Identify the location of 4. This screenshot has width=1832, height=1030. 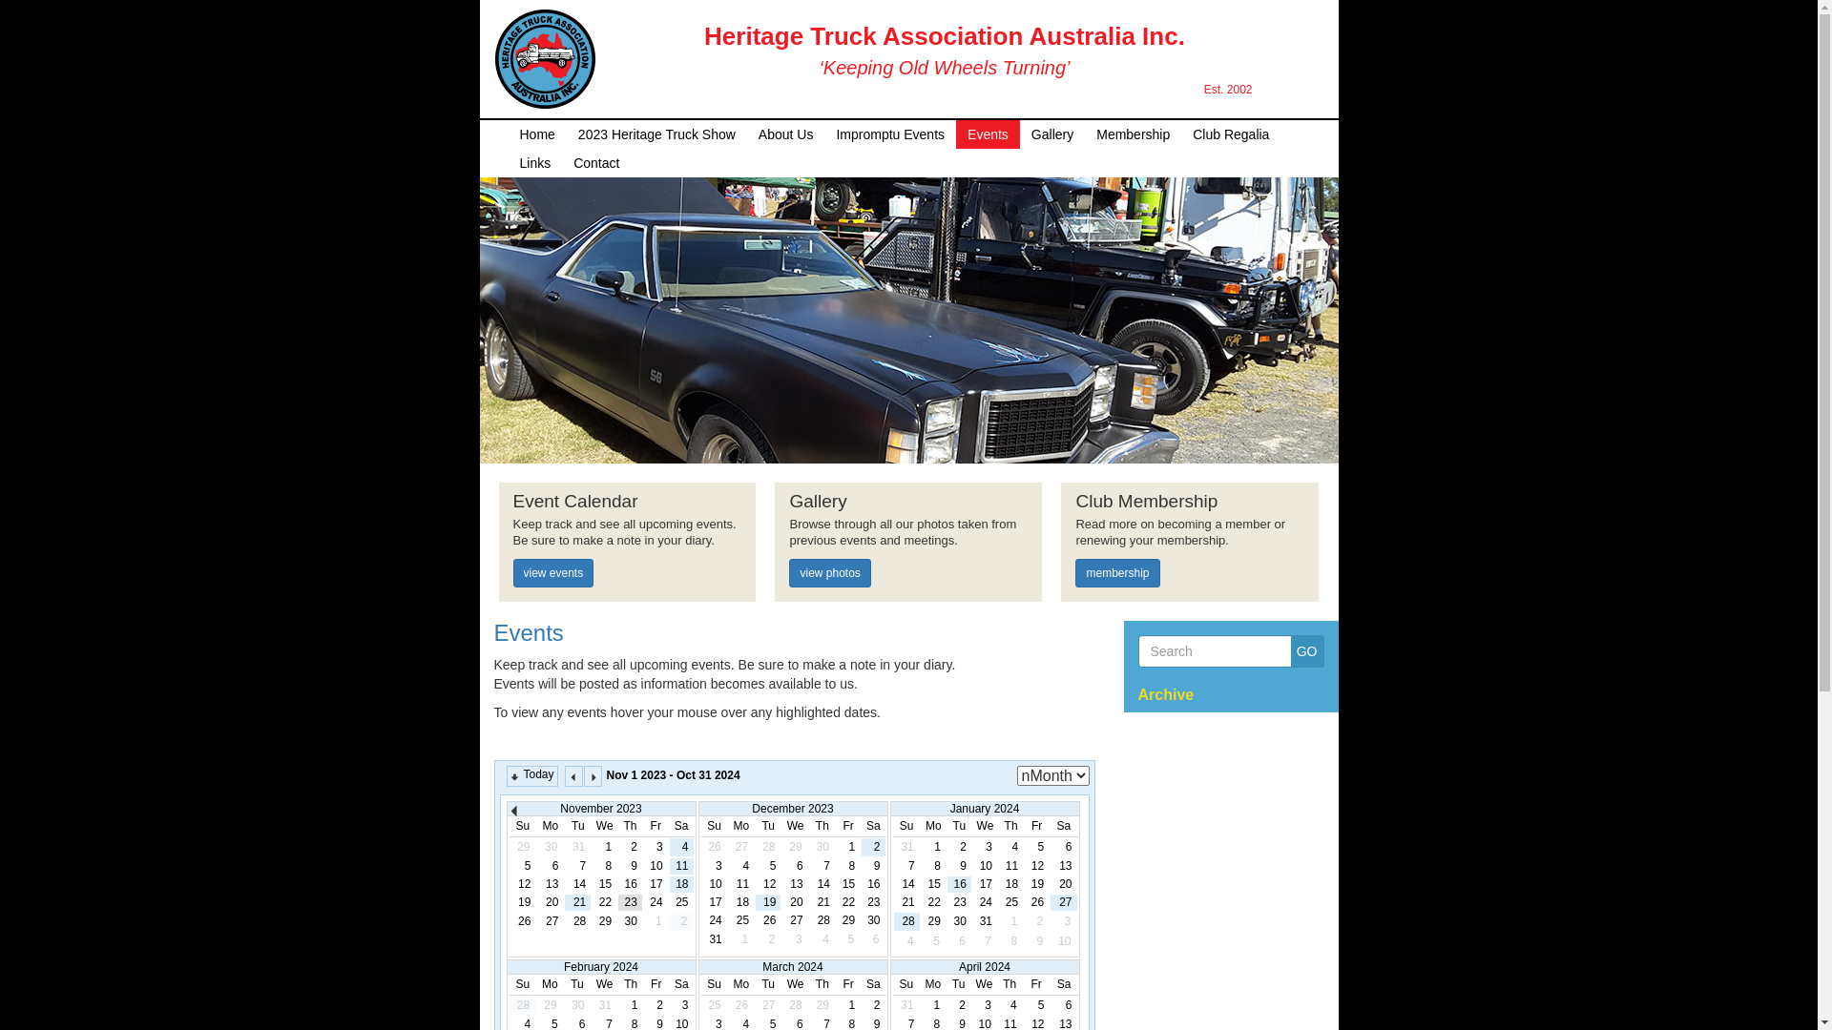
(741, 866).